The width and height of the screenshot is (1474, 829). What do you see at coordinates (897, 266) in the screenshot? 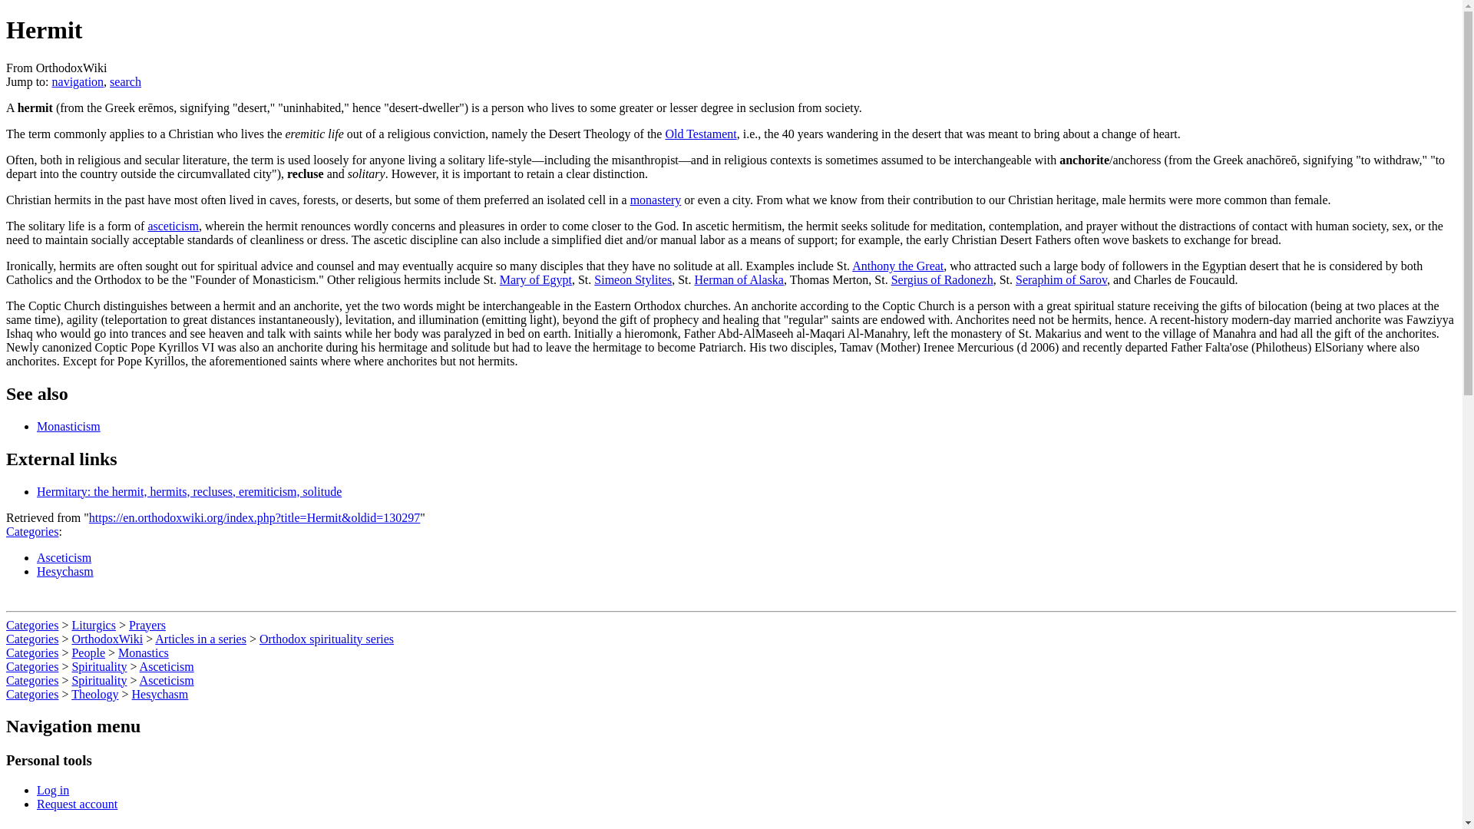
I see `Anthony the Great` at bounding box center [897, 266].